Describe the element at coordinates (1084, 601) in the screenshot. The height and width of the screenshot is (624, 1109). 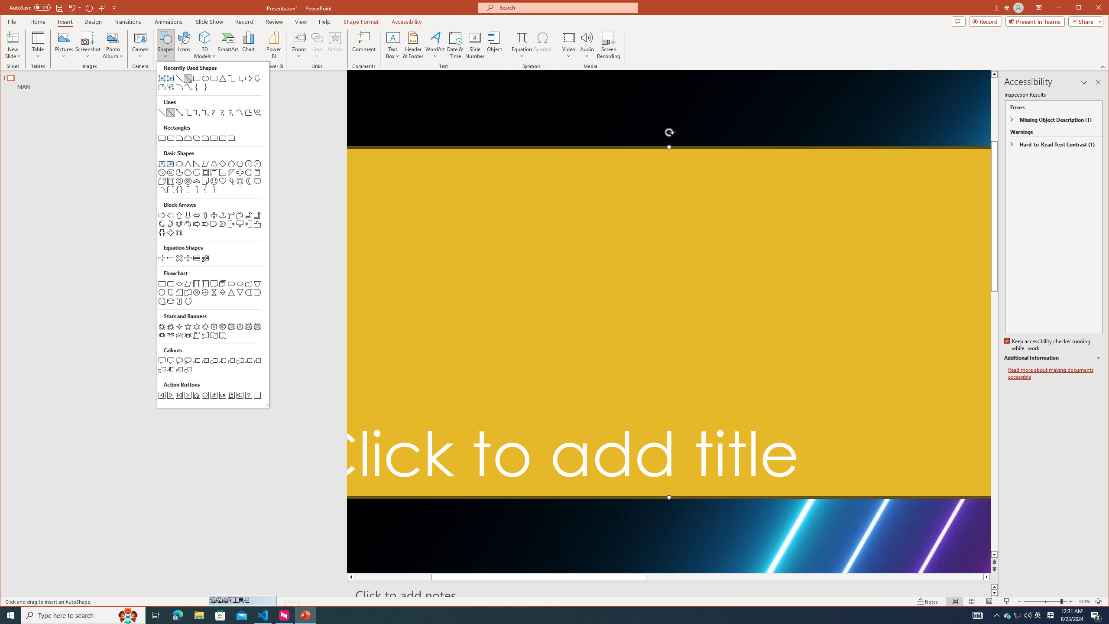
I see `Notification Chevron` at that location.